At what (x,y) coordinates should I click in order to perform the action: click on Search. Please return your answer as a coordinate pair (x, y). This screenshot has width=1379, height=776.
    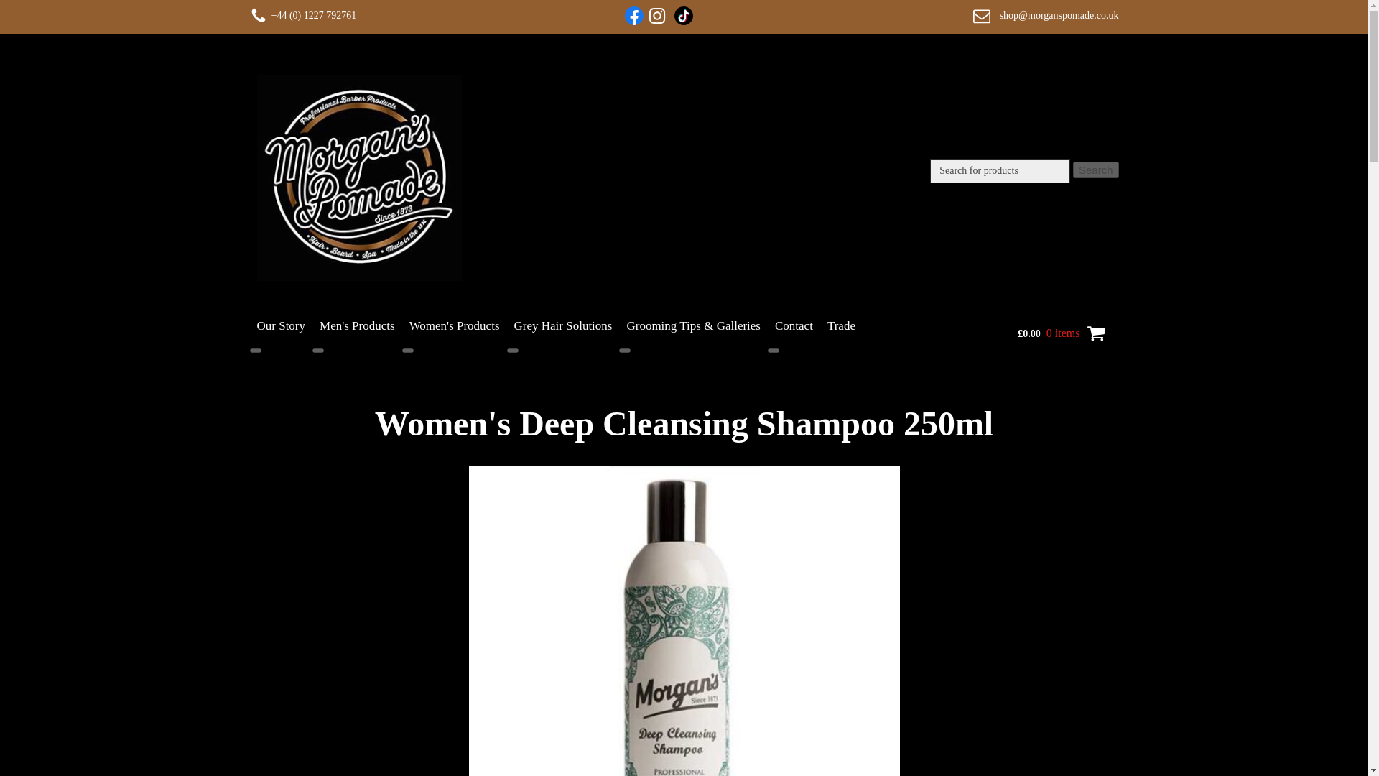
    Looking at the image, I should click on (1095, 170).